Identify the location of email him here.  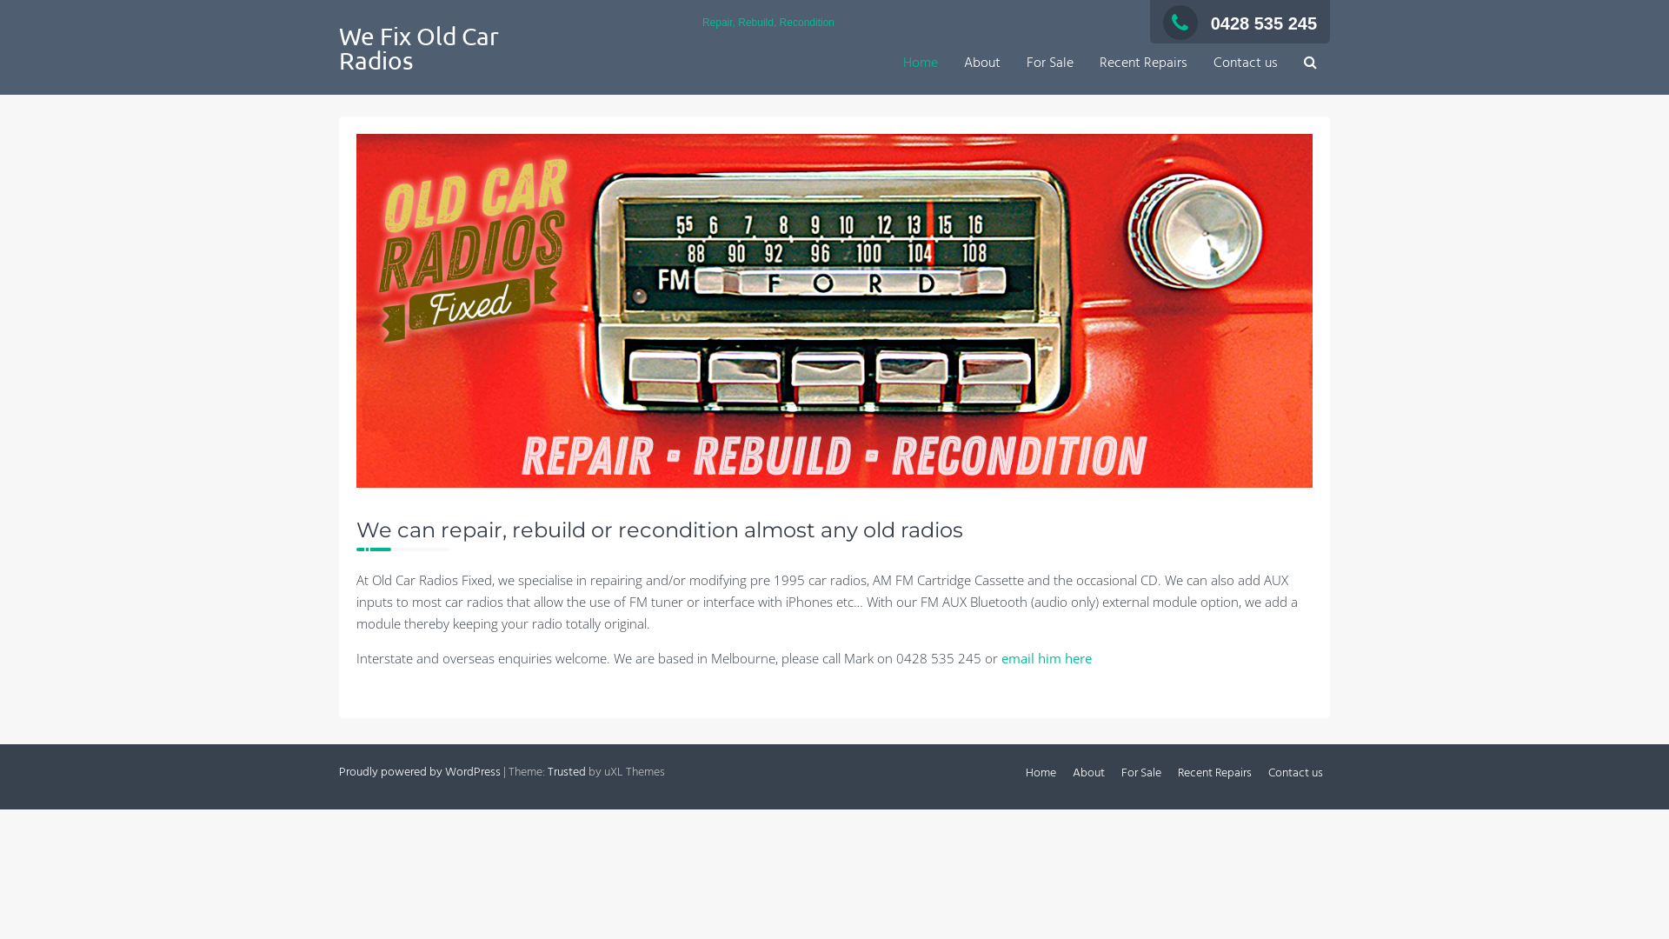
(1047, 658).